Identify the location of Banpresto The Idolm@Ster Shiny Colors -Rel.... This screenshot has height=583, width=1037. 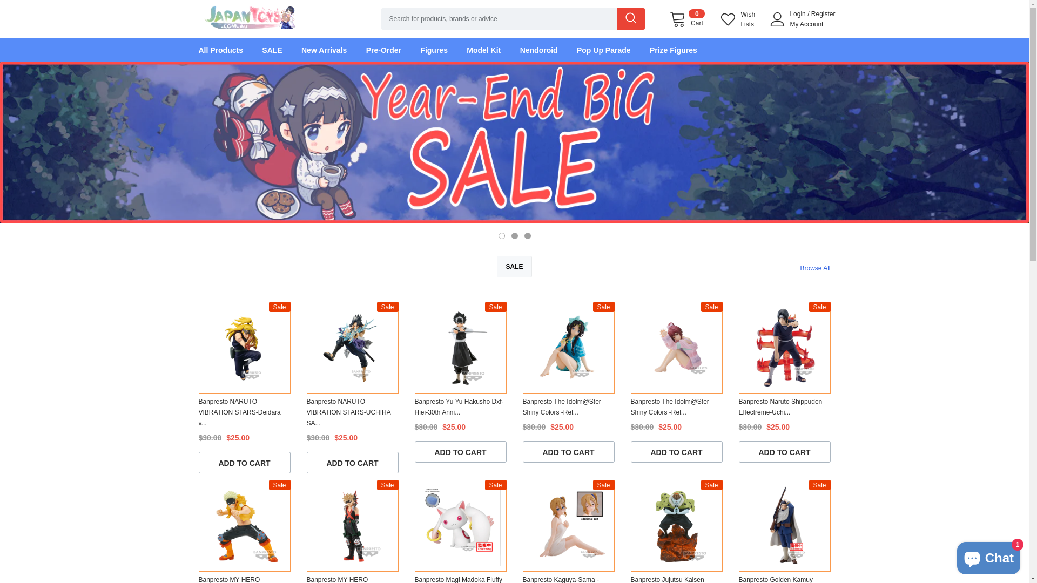
(677, 407).